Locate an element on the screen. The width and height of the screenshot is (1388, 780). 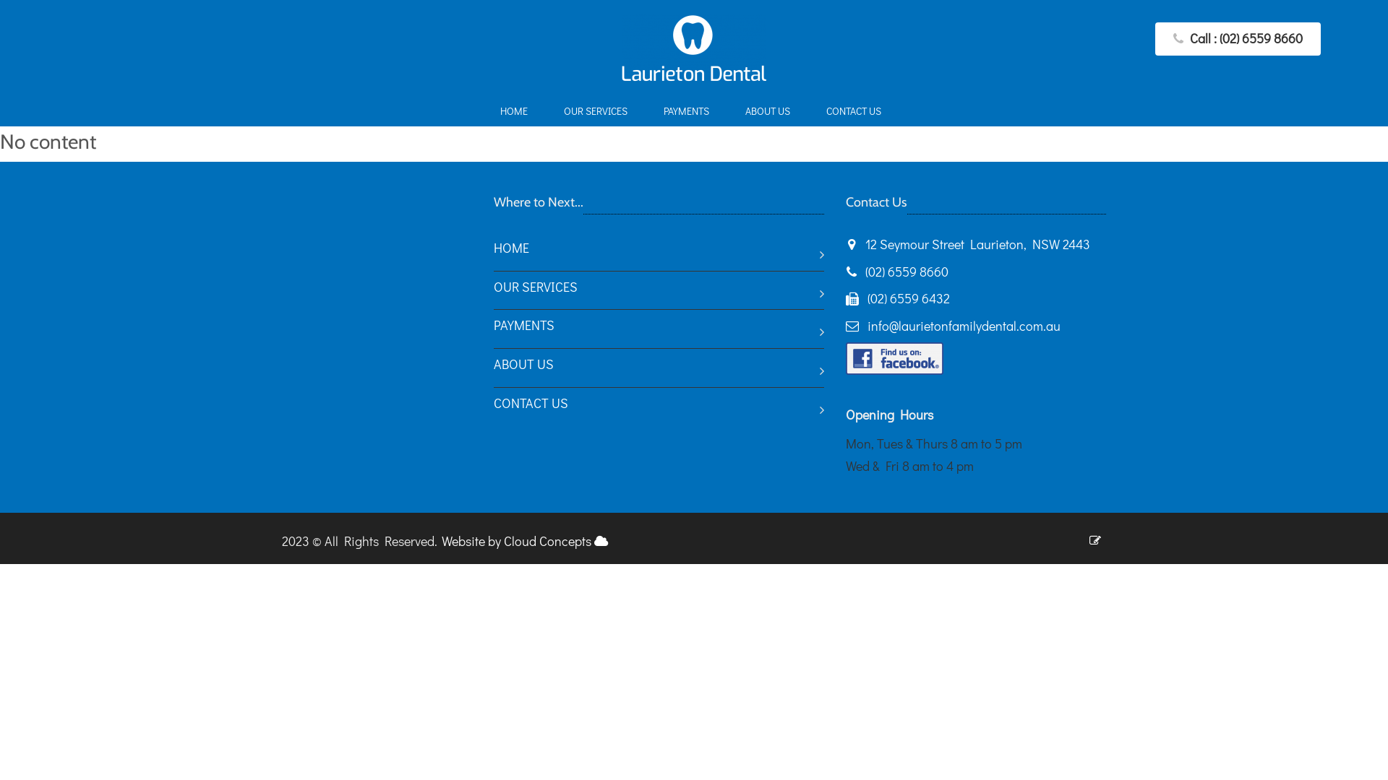
OUR SERVICES is located at coordinates (599, 112).